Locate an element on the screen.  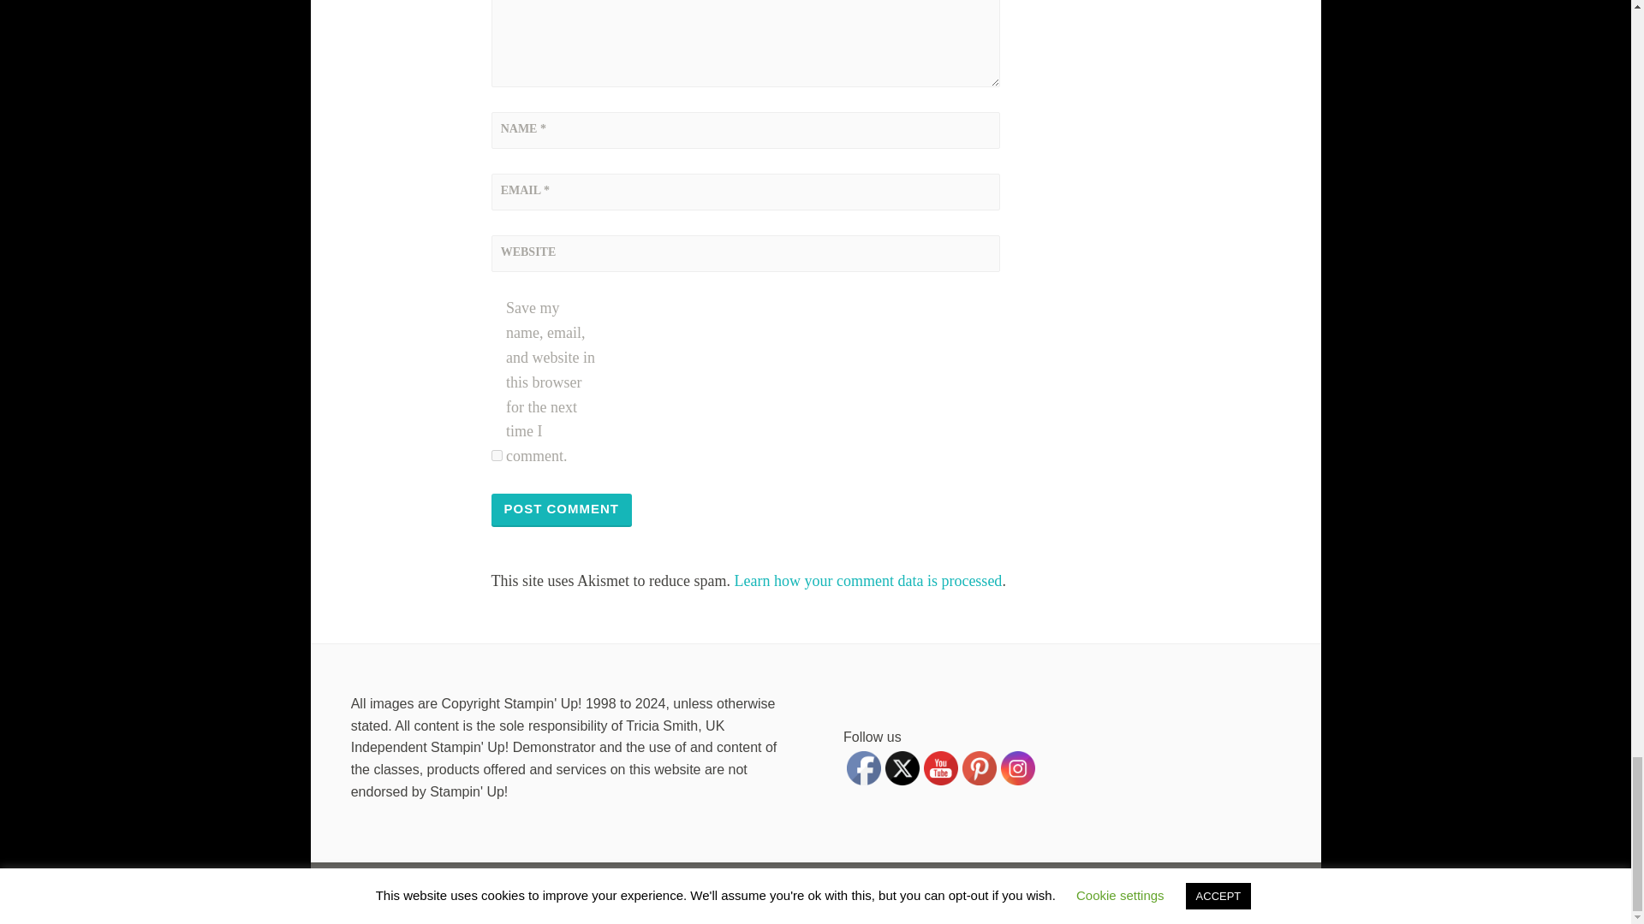
YouTube is located at coordinates (941, 768).